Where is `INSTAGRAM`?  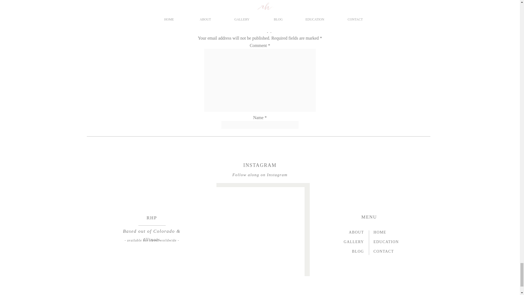
INSTAGRAM is located at coordinates (260, 166).